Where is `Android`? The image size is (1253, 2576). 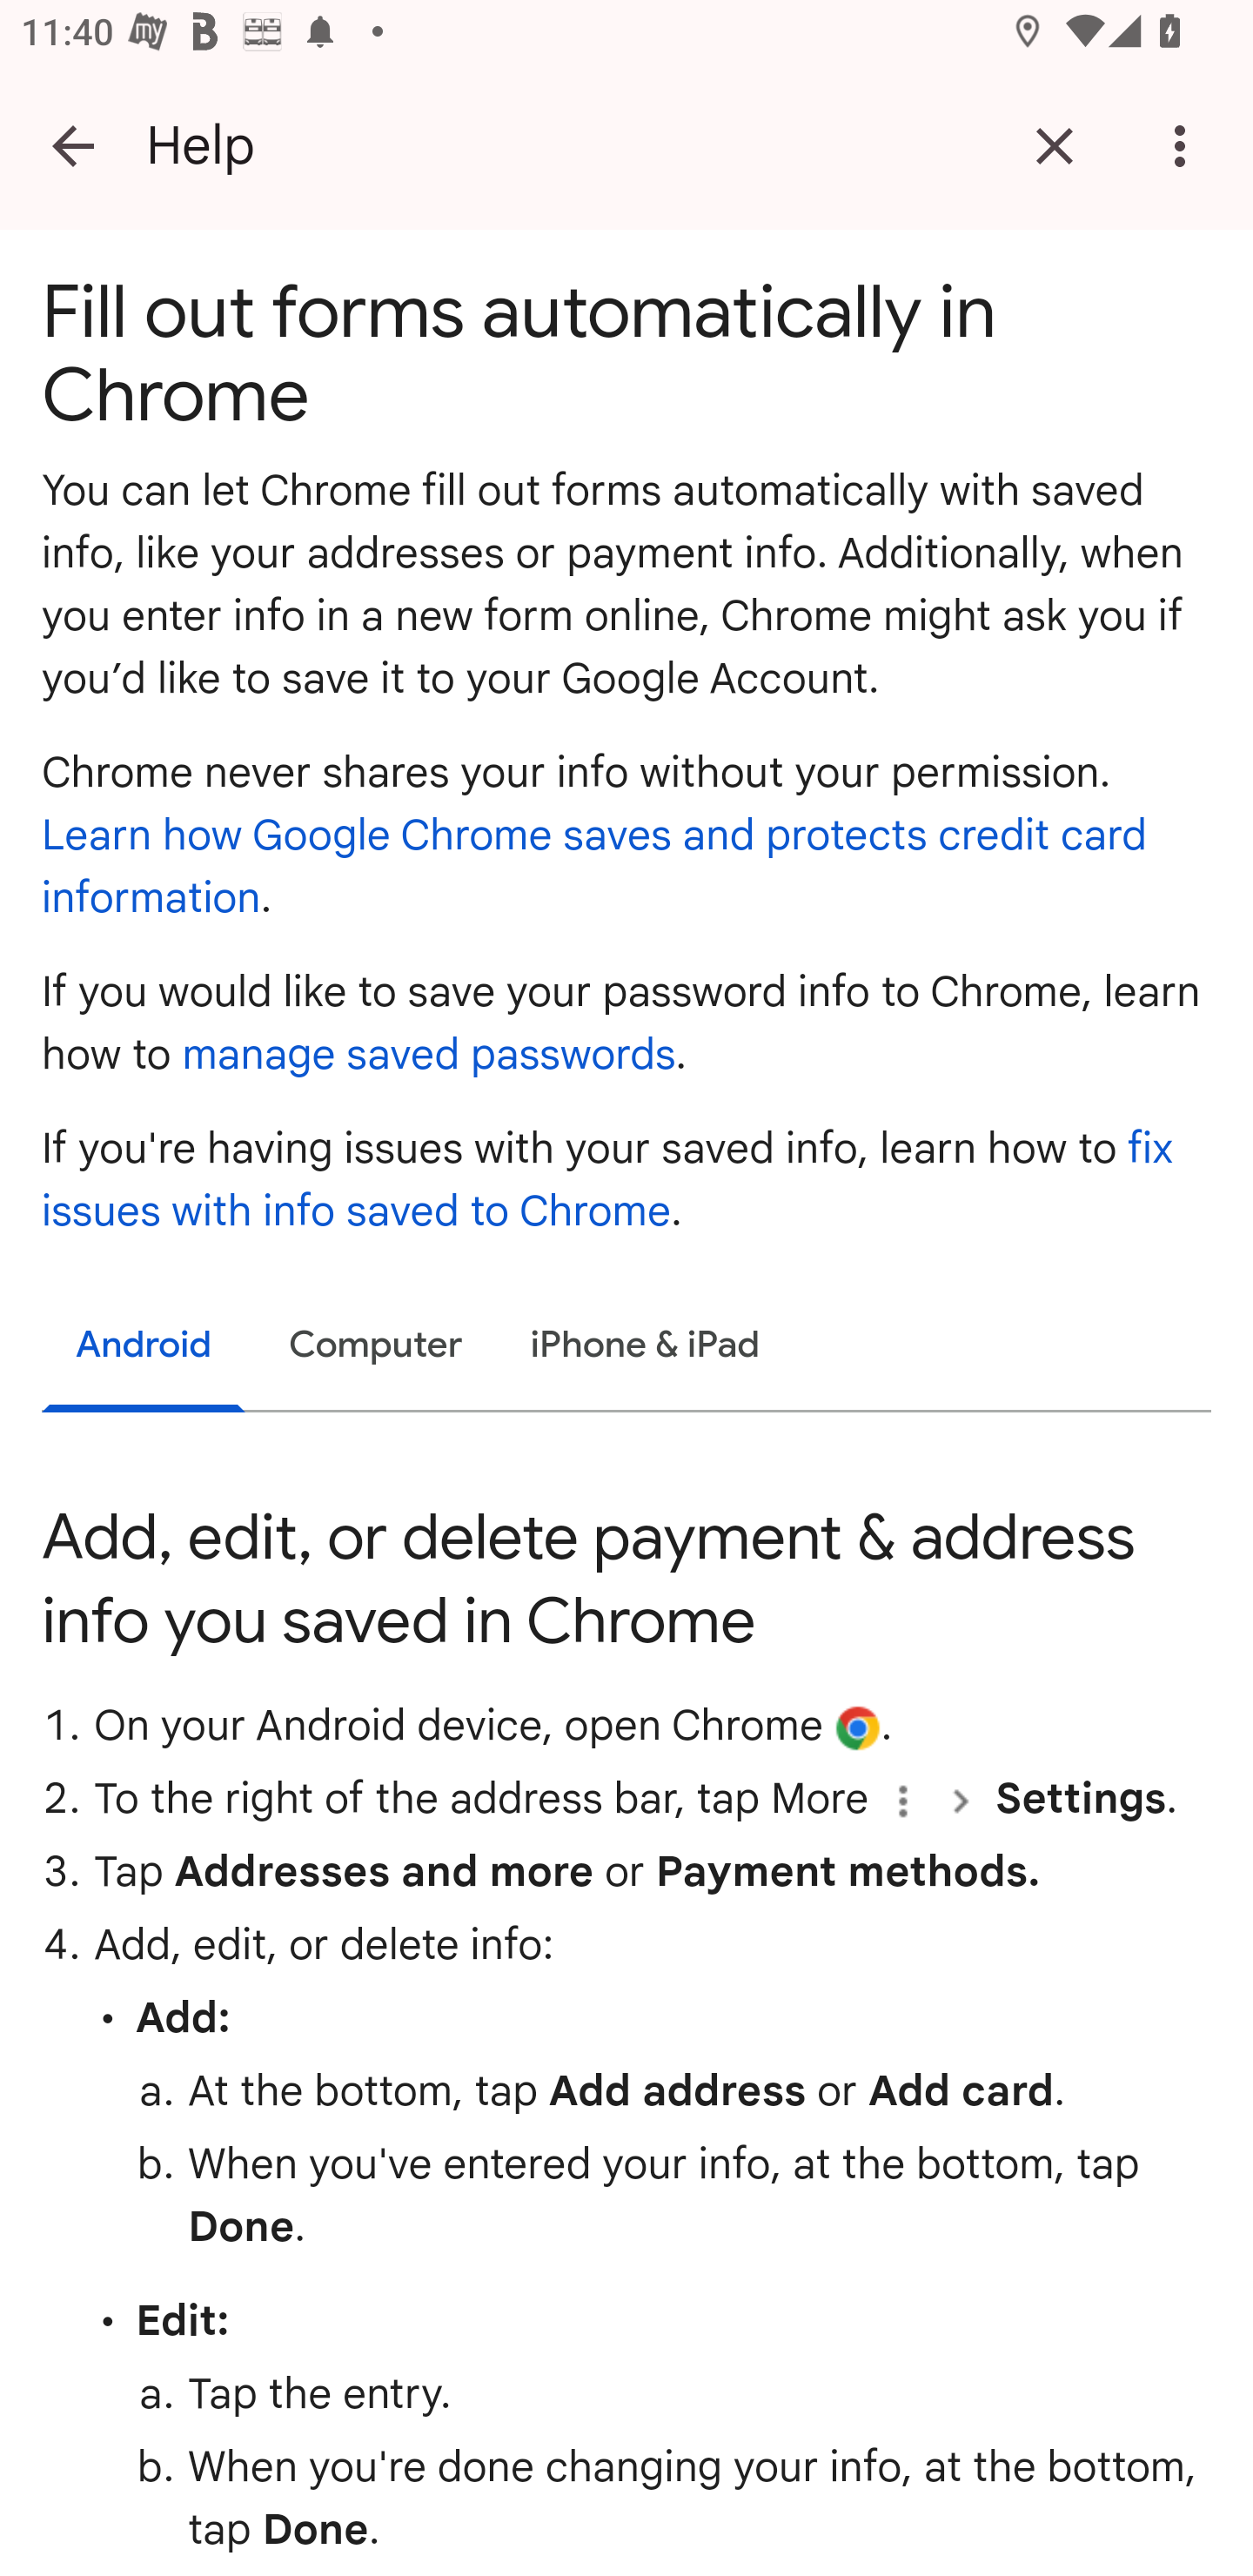 Android is located at coordinates (144, 1349).